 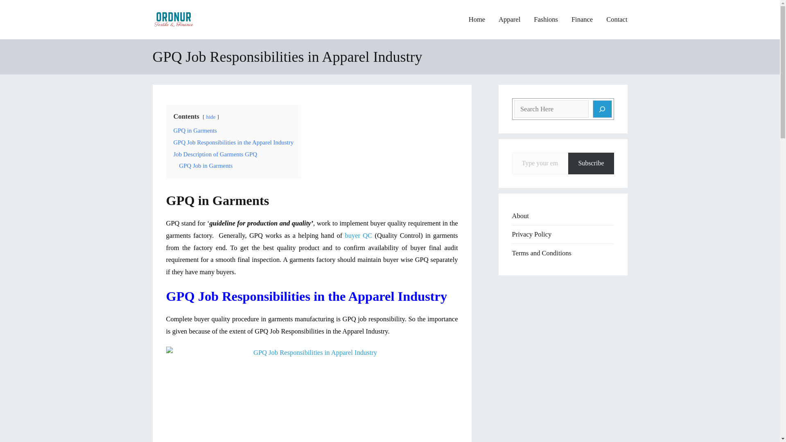 I want to click on GPQ Job in Garments, so click(x=206, y=165).